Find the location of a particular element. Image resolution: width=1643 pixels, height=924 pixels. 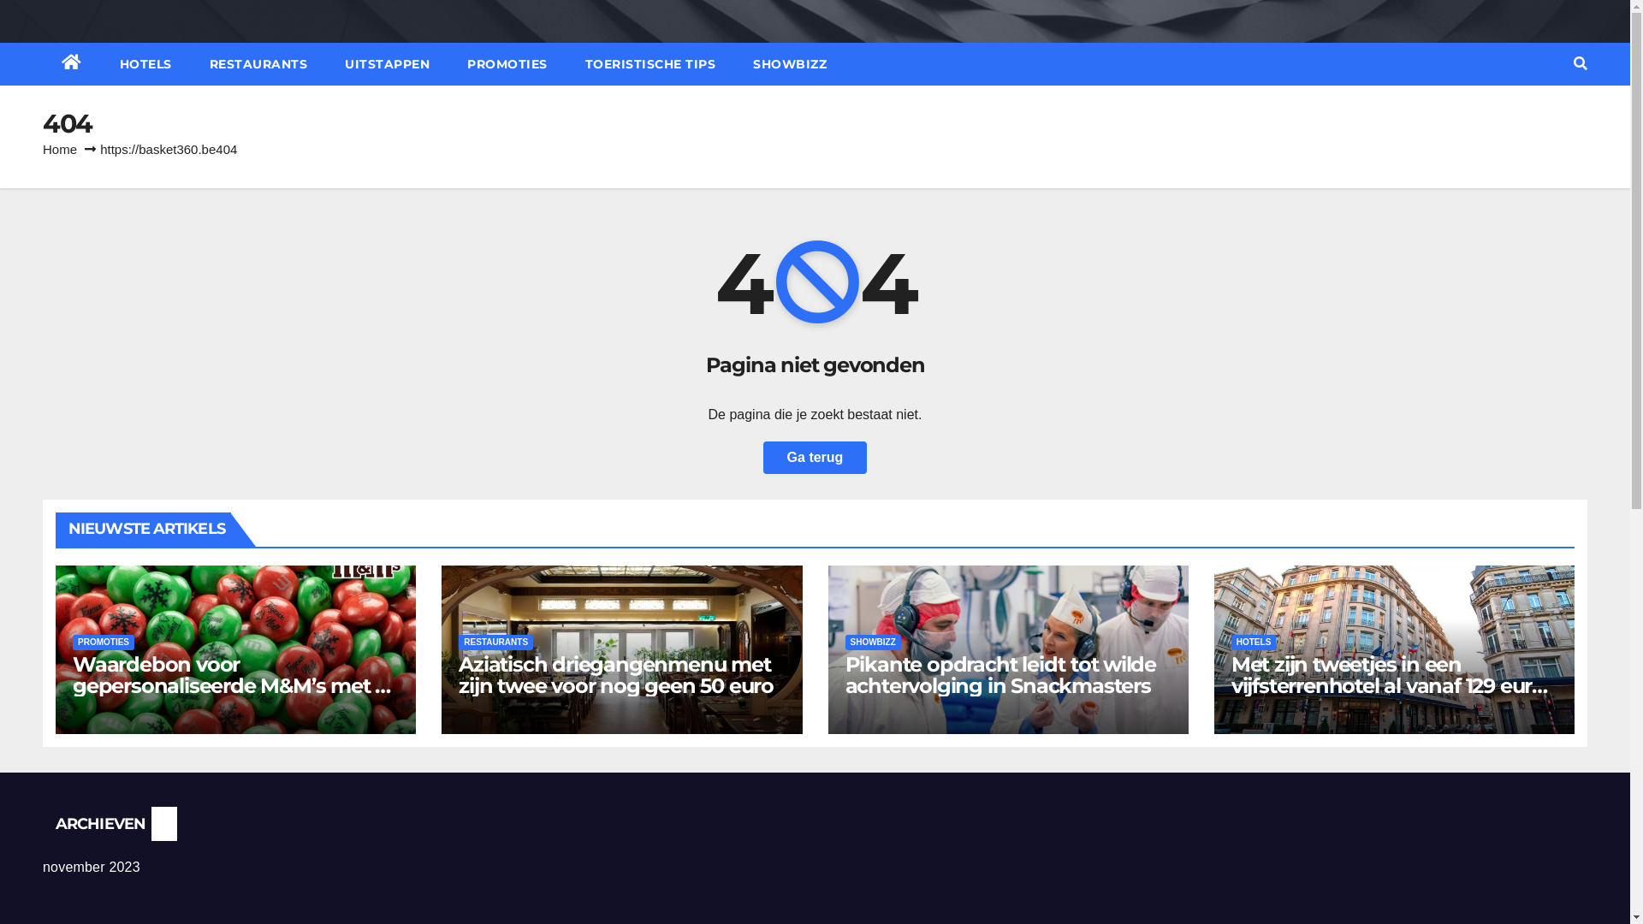

RESTAURANTS is located at coordinates (496, 643).